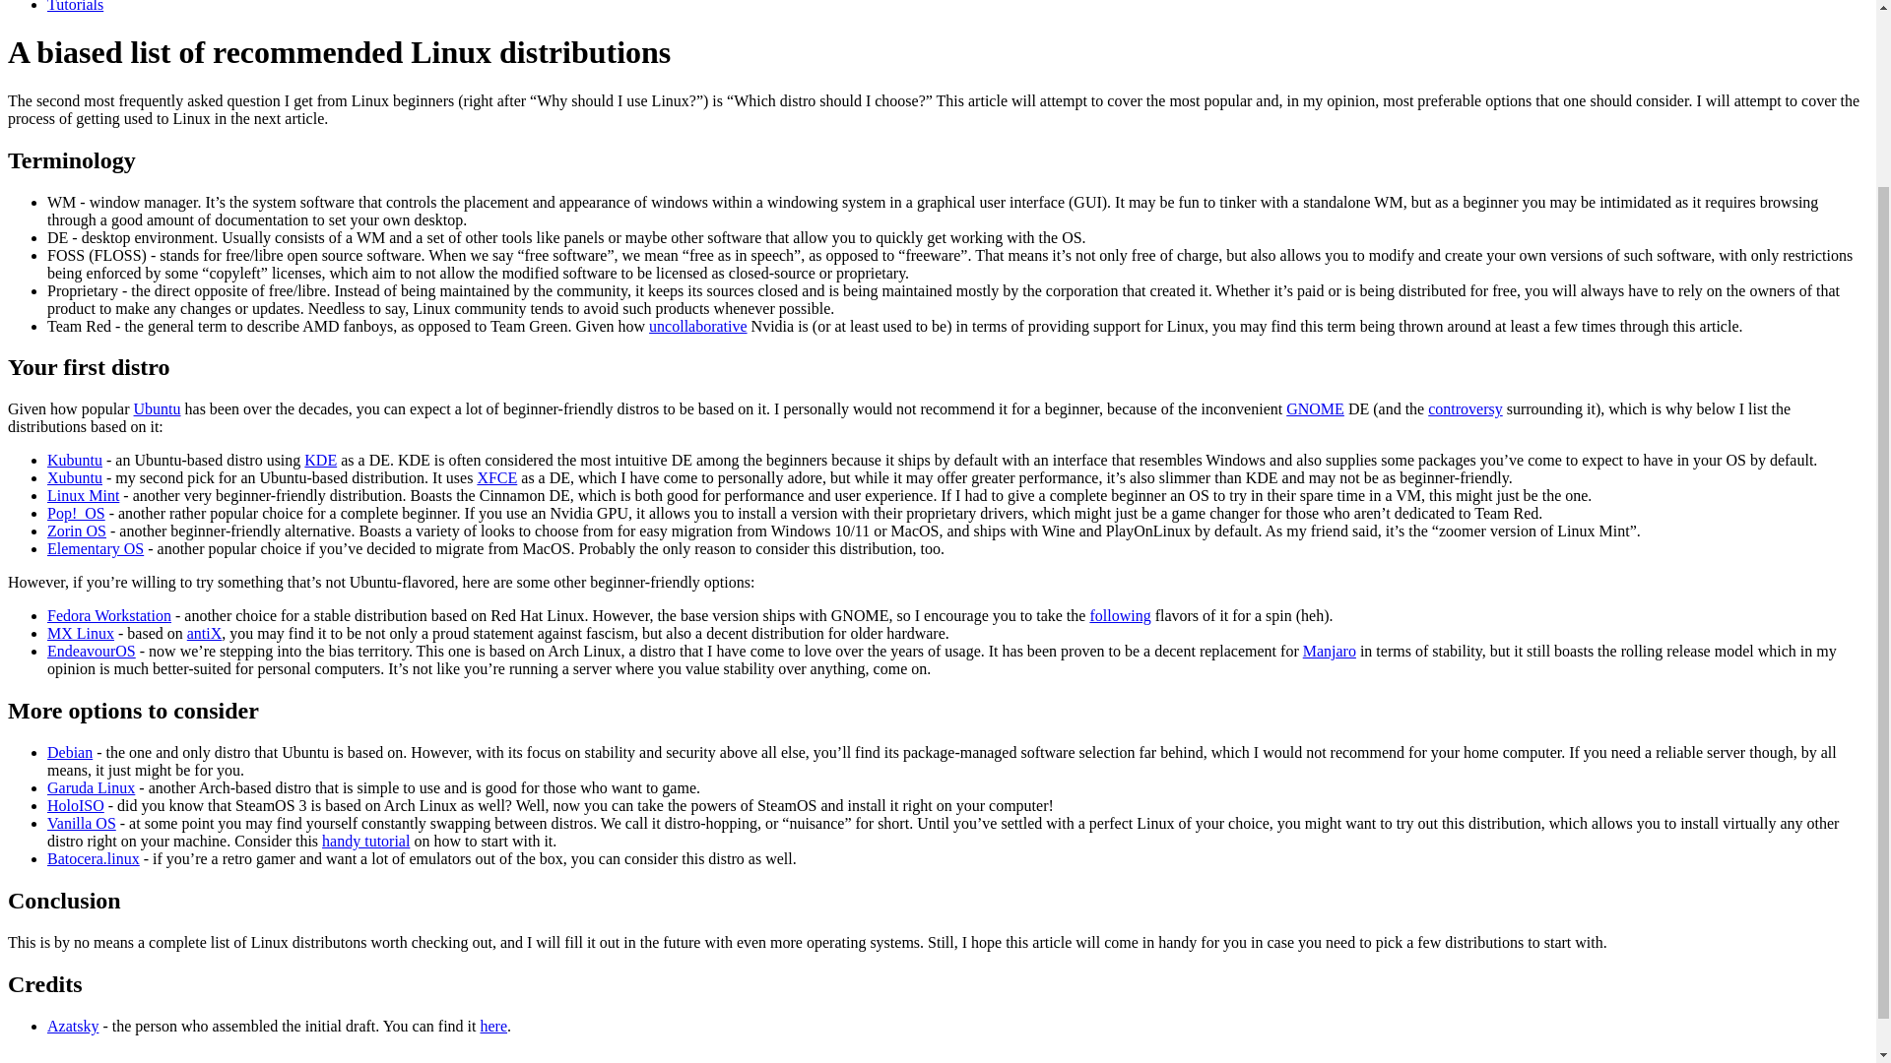 Image resolution: width=1891 pixels, height=1063 pixels. What do you see at coordinates (94, 858) in the screenshot?
I see `Batocera.linux` at bounding box center [94, 858].